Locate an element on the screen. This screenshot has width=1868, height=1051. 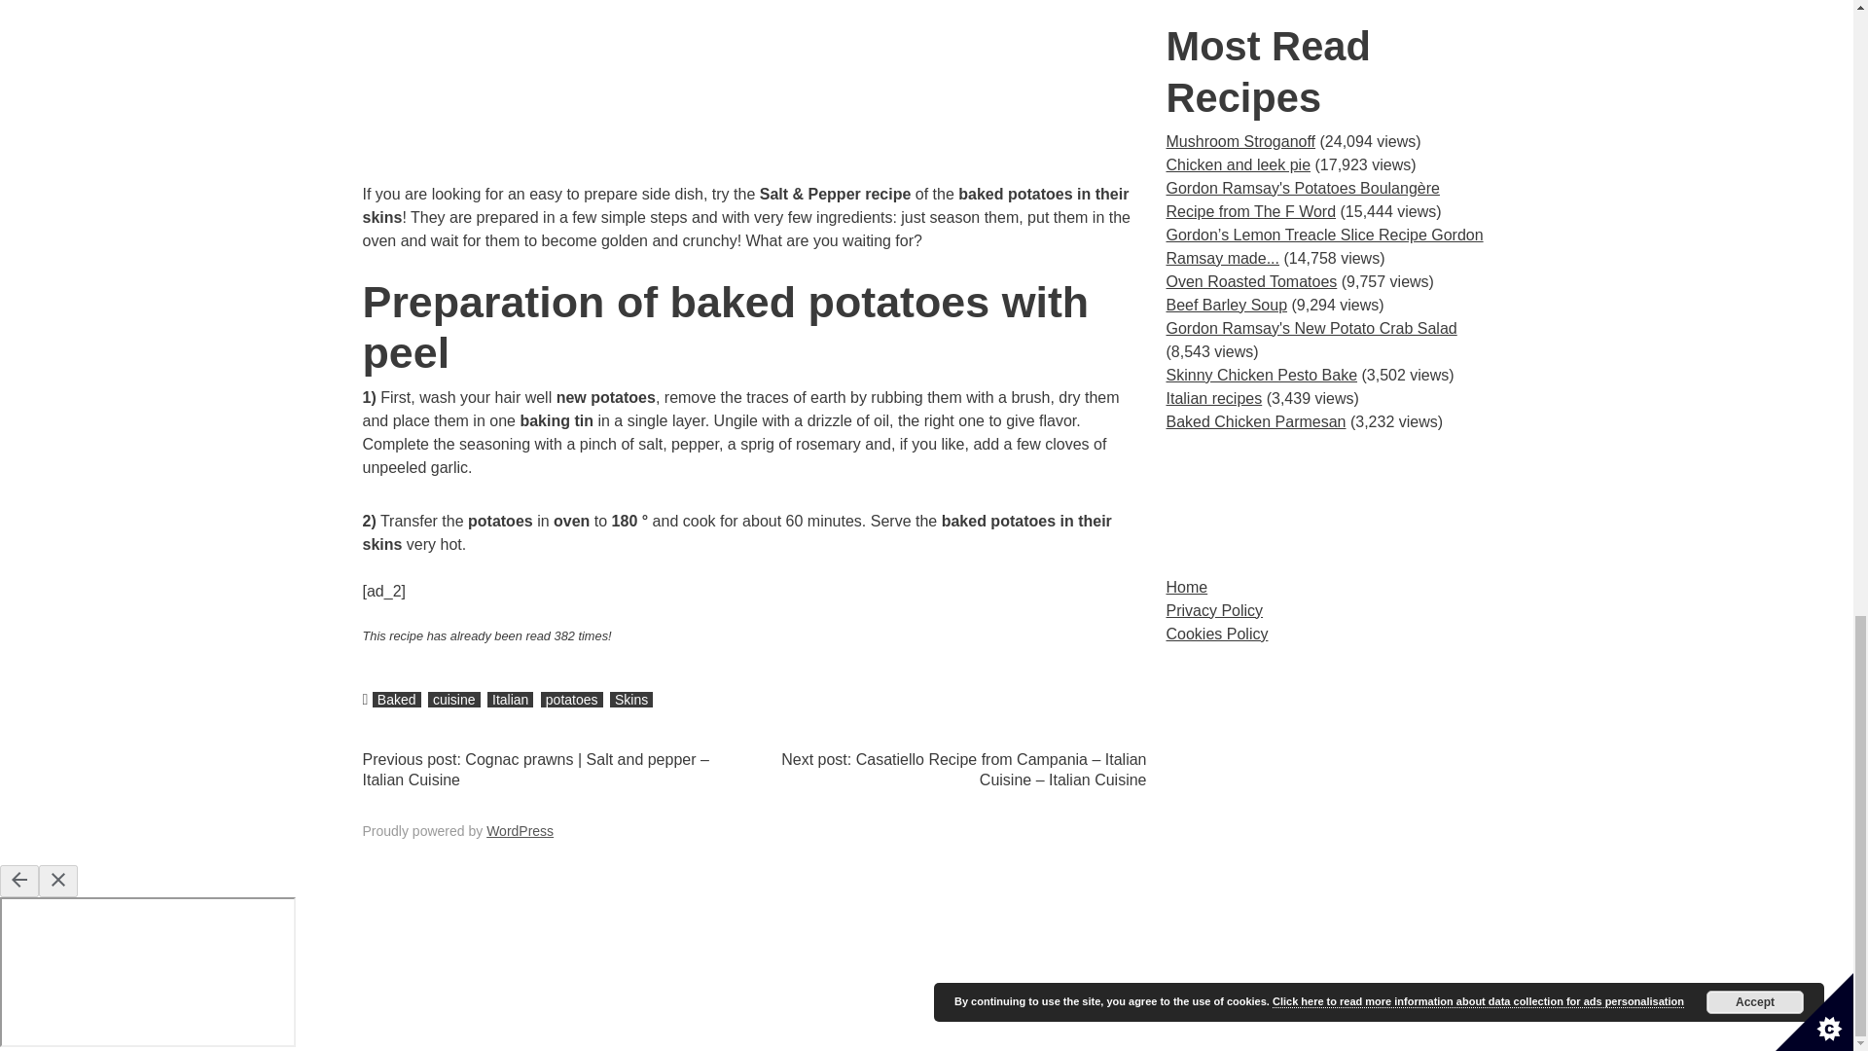
Beef Barley Soup is located at coordinates (1226, 304).